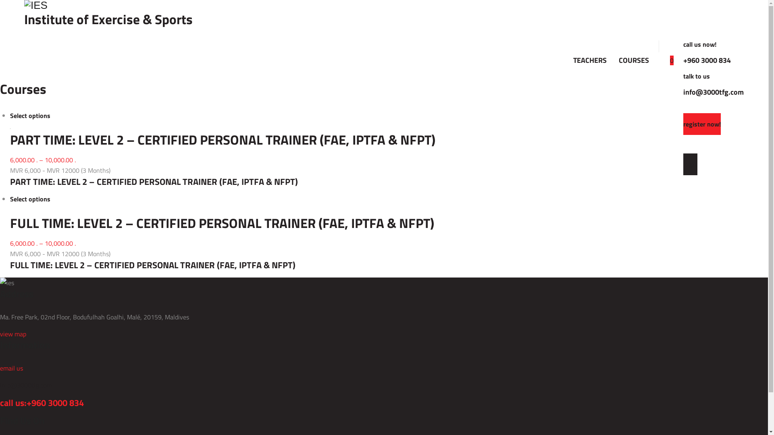  Describe the element at coordinates (634, 60) in the screenshot. I see `COURSES` at that location.